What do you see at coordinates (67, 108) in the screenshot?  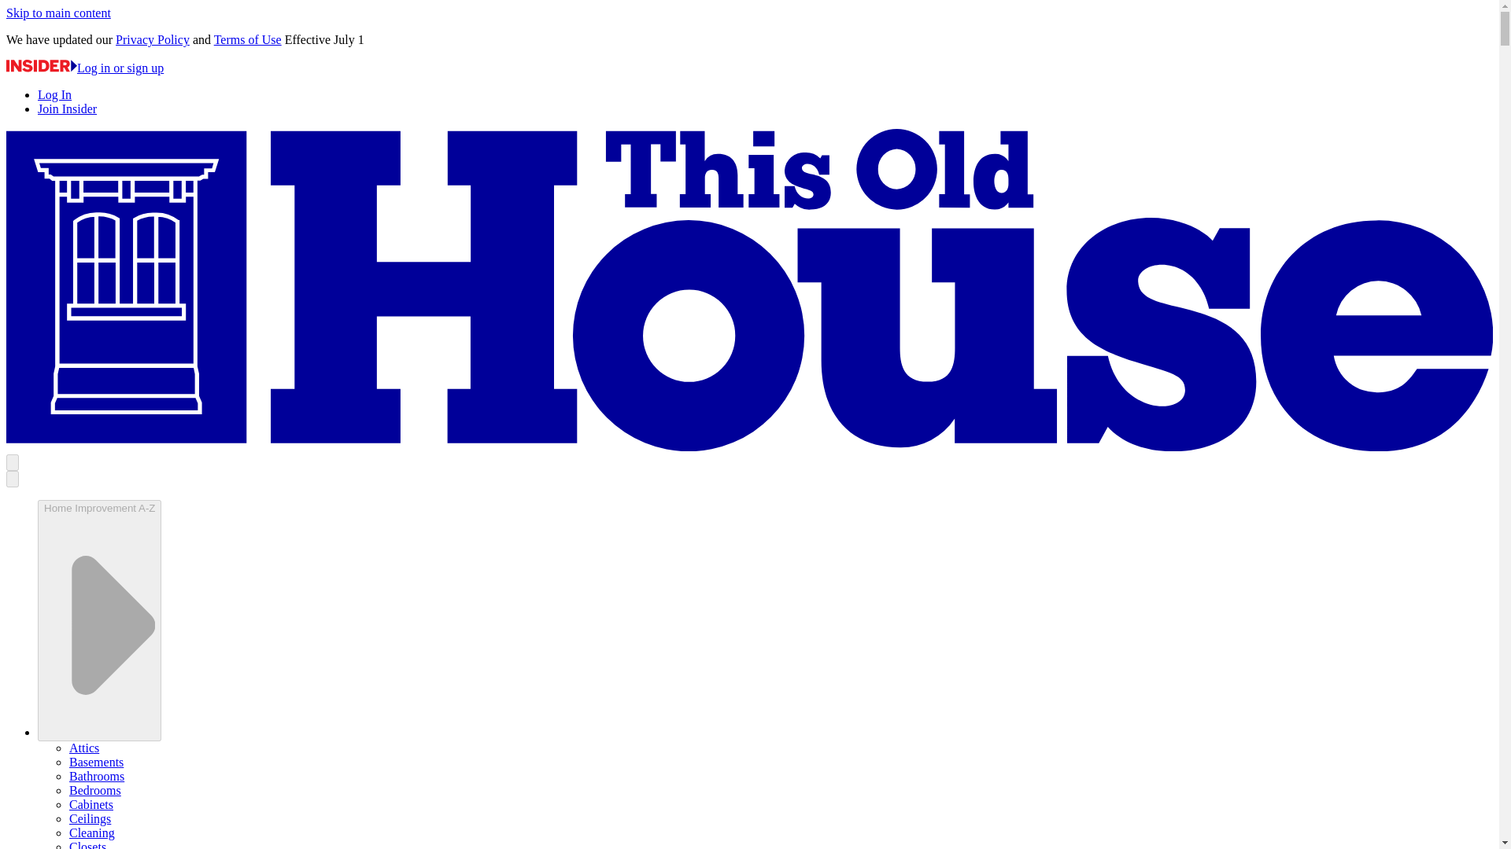 I see `Join Insider` at bounding box center [67, 108].